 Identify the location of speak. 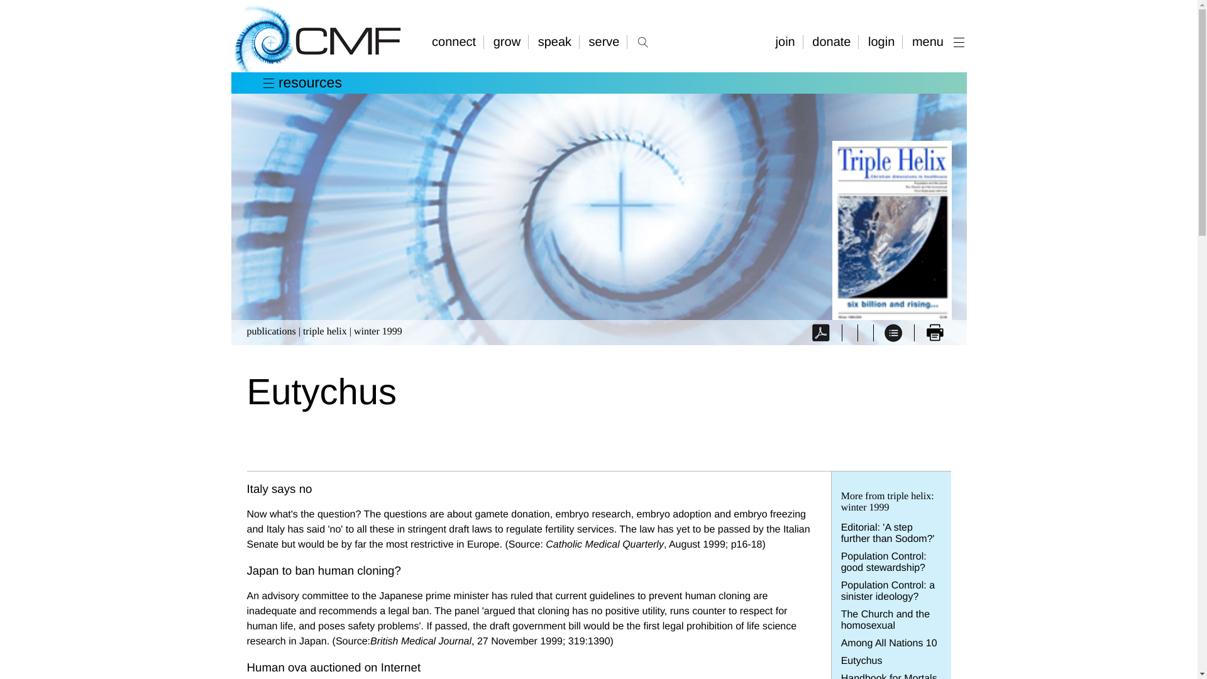
(556, 41).